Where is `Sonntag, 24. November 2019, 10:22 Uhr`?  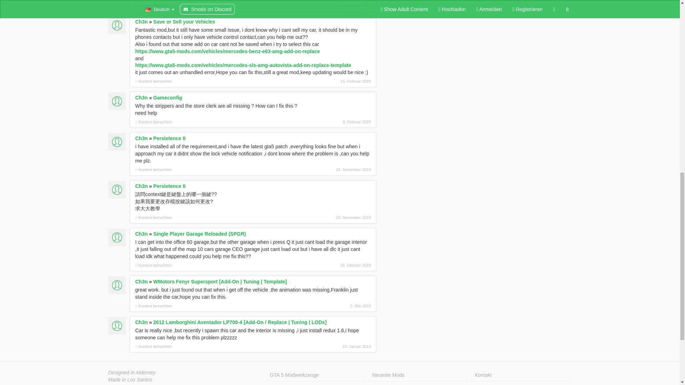 Sonntag, 24. November 2019, 10:22 Uhr is located at coordinates (333, 217).